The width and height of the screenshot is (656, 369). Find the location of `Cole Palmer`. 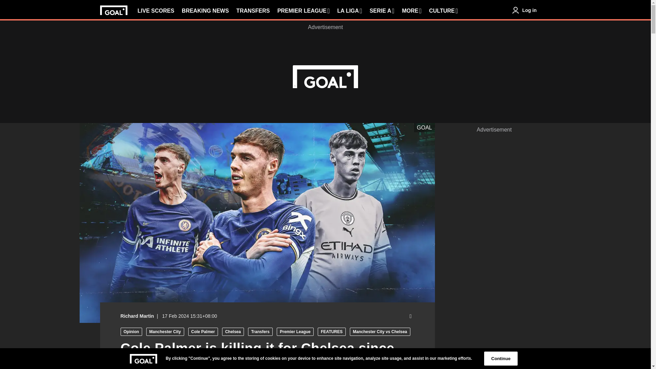

Cole Palmer is located at coordinates (203, 331).